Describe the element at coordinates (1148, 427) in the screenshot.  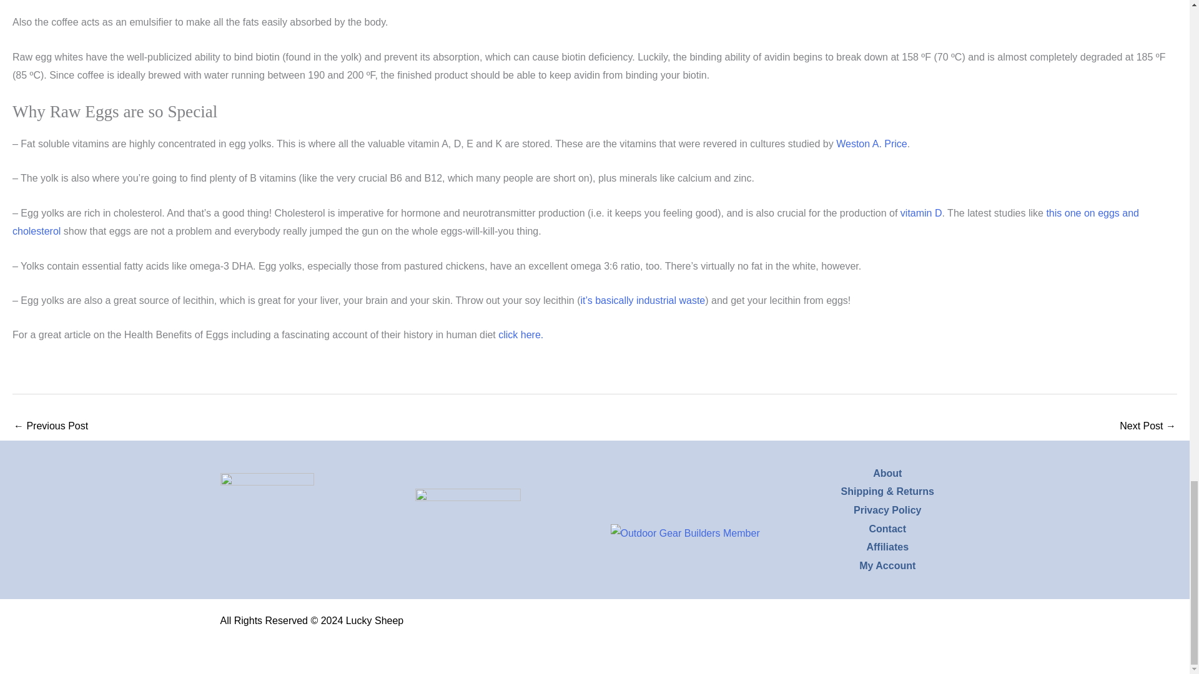
I see `How the Cold Can Keep You Warm` at that location.